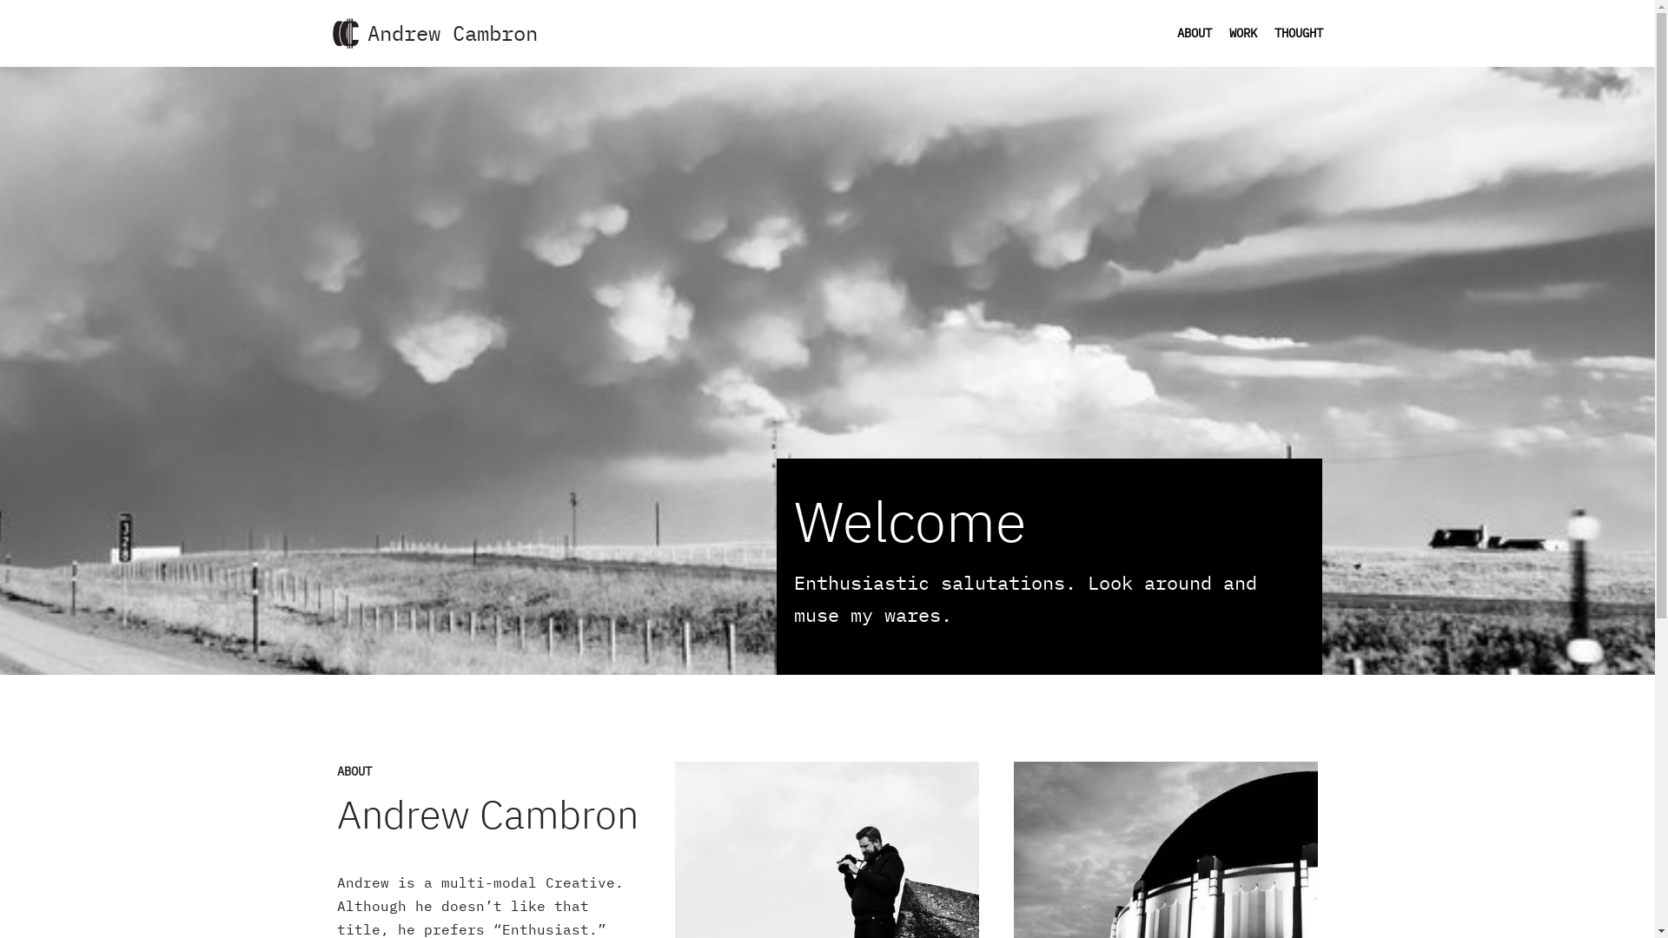  Describe the element at coordinates (1298, 33) in the screenshot. I see `THOUGHT` at that location.